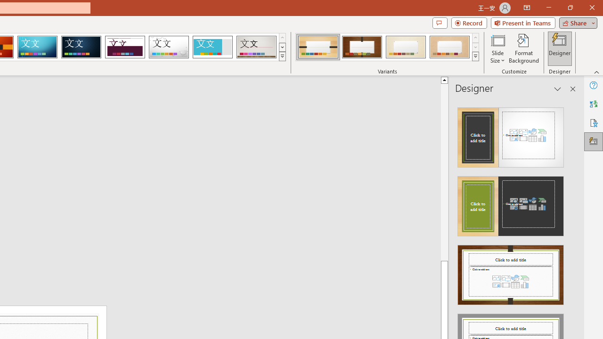 The width and height of the screenshot is (603, 339). Describe the element at coordinates (406, 47) in the screenshot. I see `Organic Variant 3` at that location.